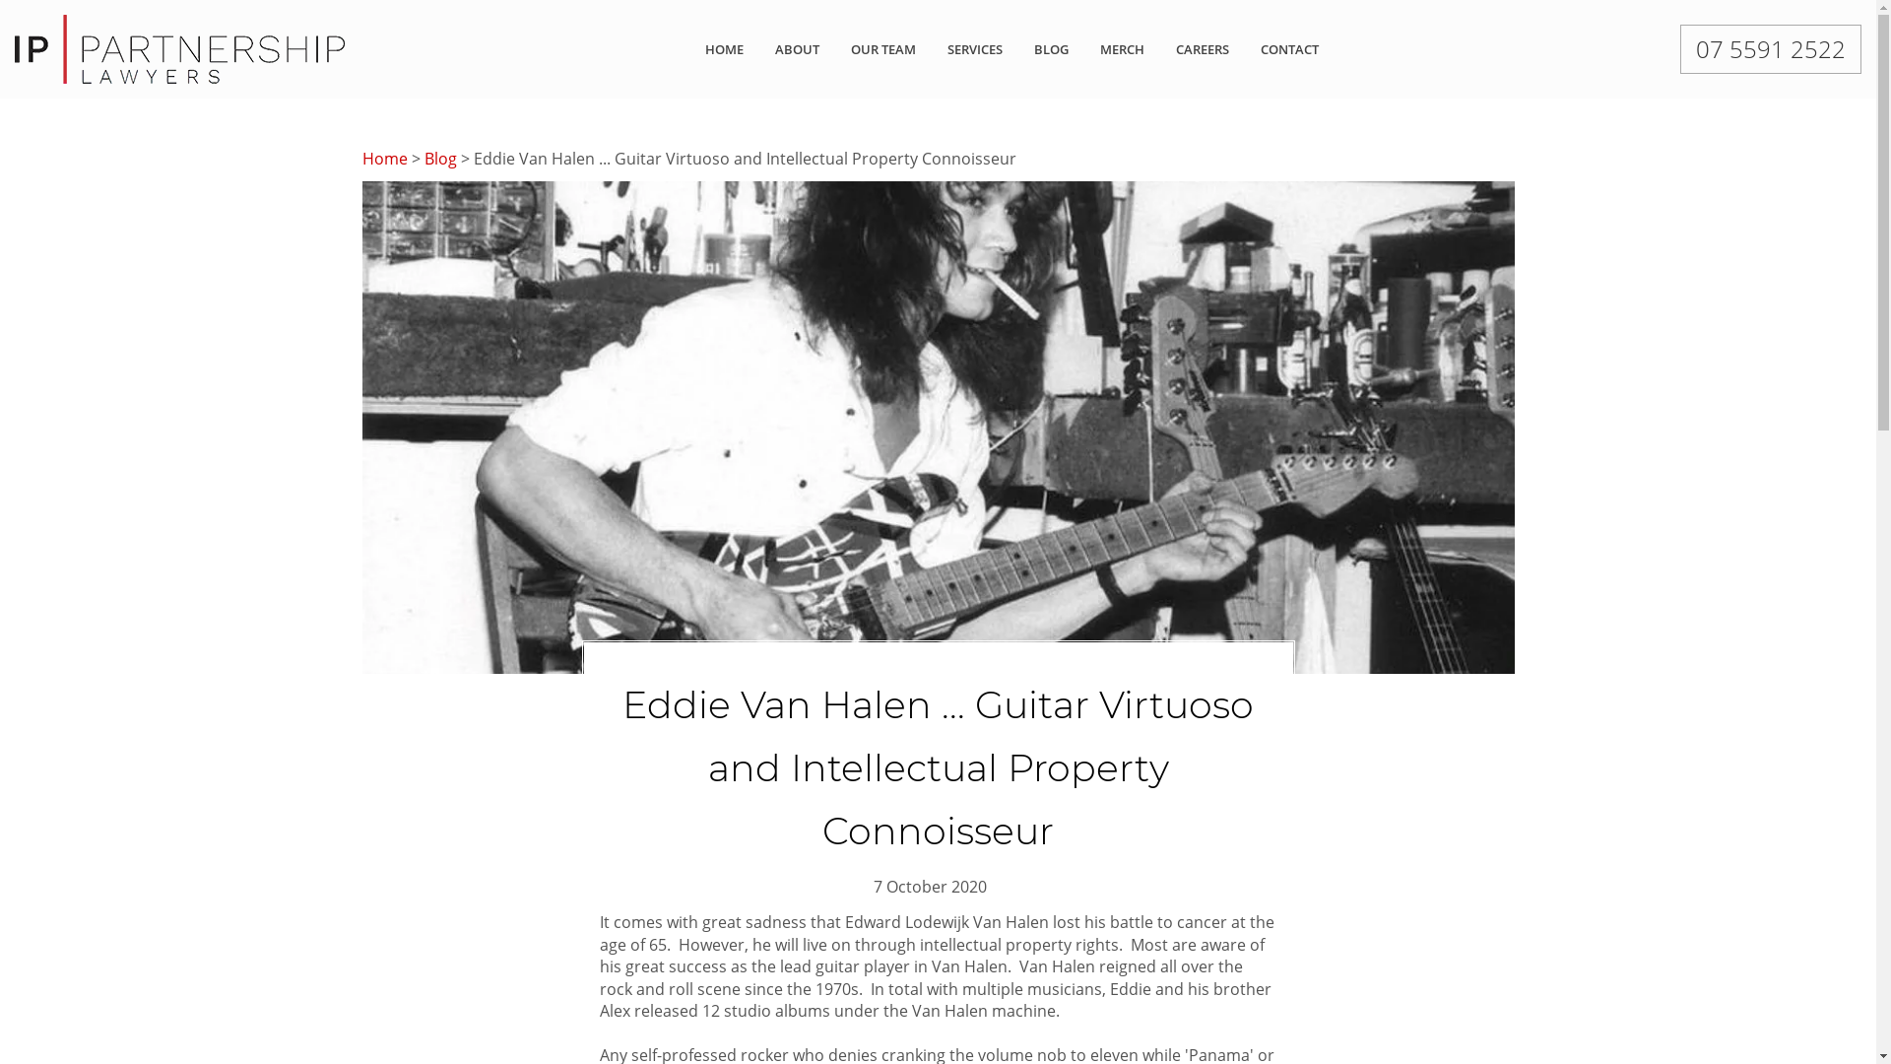  What do you see at coordinates (883, 49) in the screenshot?
I see `OUR TEAM` at bounding box center [883, 49].